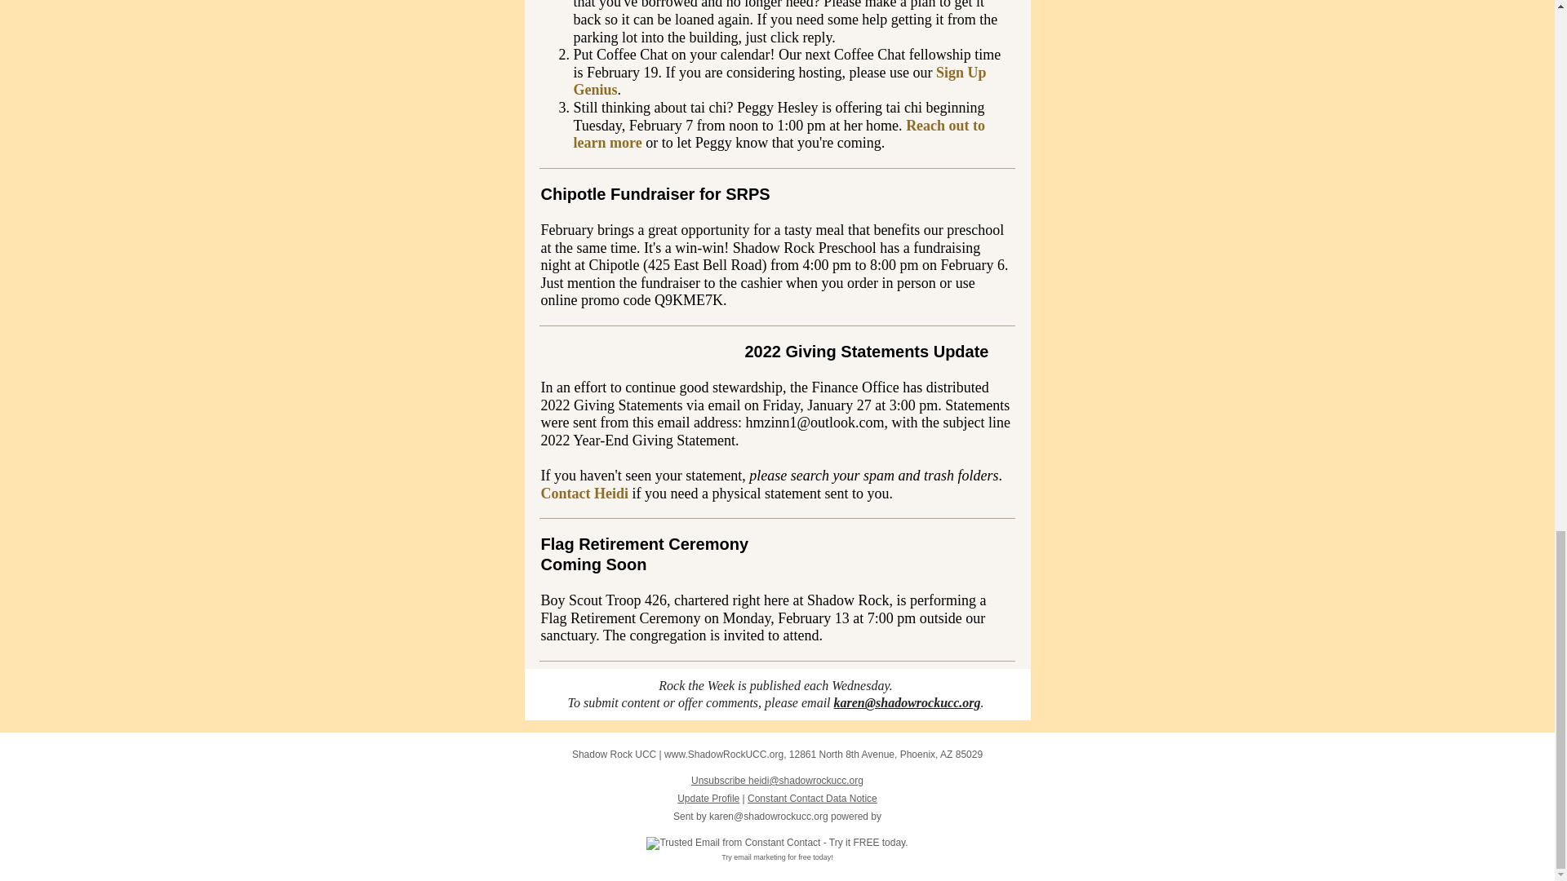 The height and width of the screenshot is (881, 1567). Describe the element at coordinates (812, 799) in the screenshot. I see `Constant Contact Data Notice` at that location.